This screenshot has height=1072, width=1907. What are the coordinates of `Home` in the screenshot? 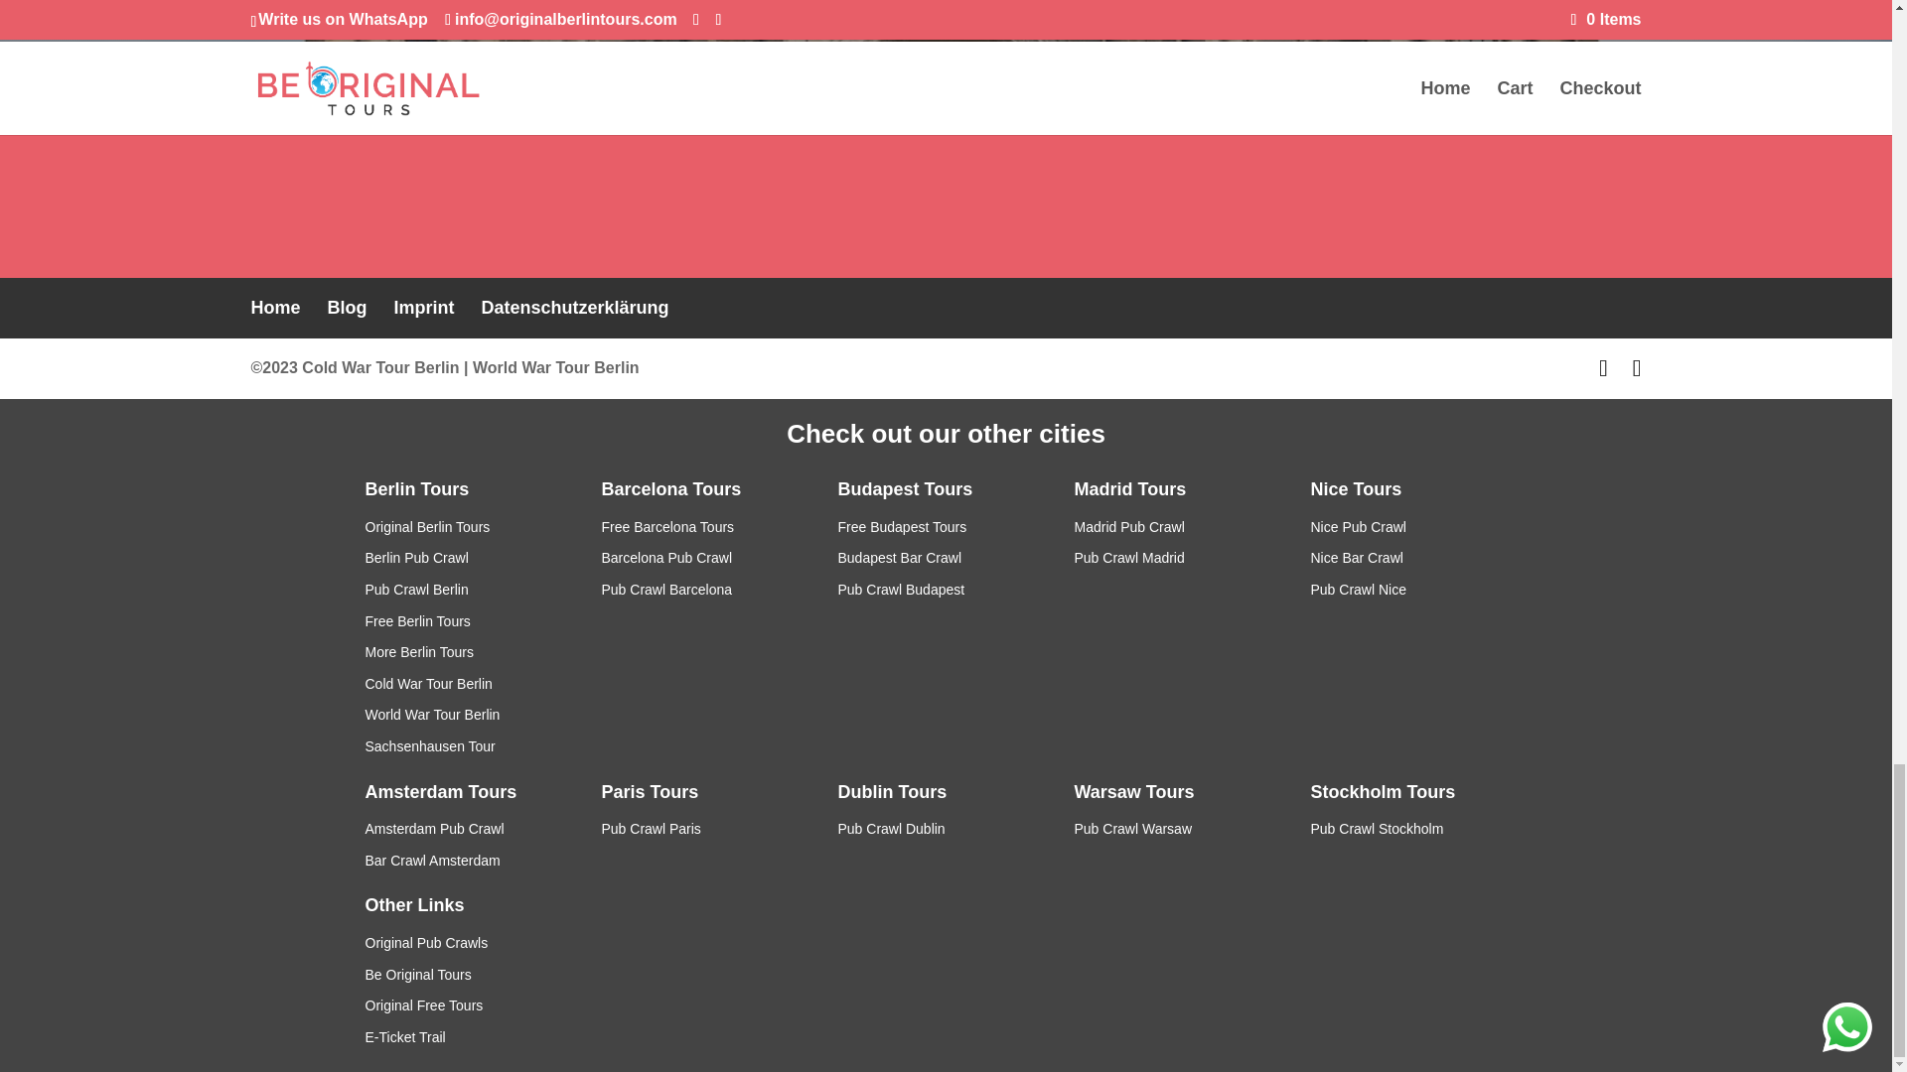 It's located at (274, 308).